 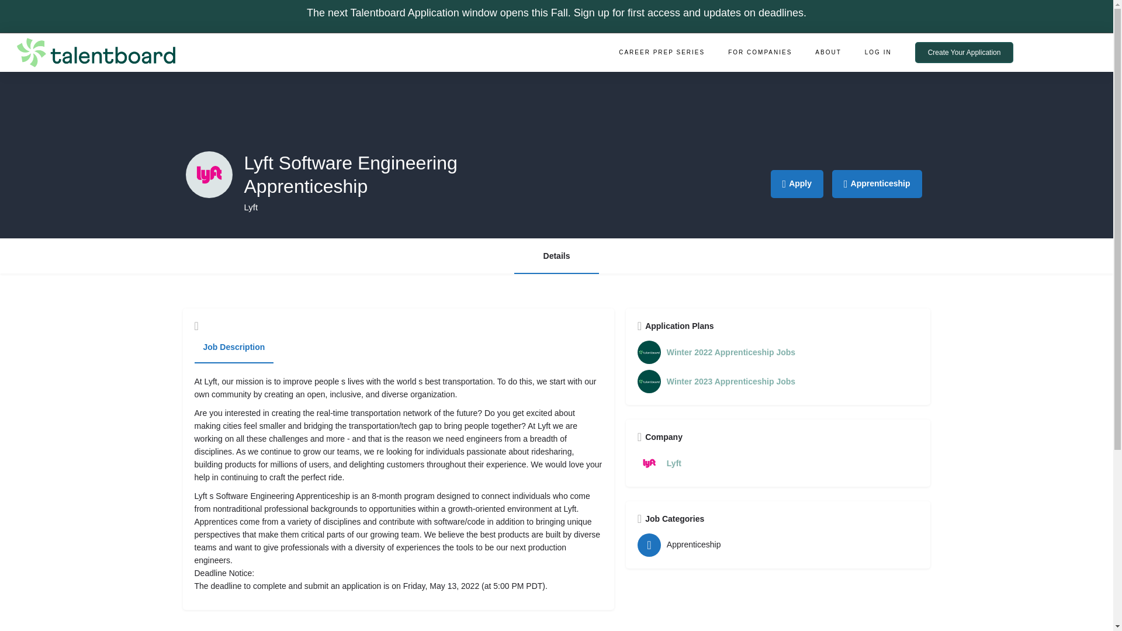 What do you see at coordinates (877, 183) in the screenshot?
I see `Apprenticeship` at bounding box center [877, 183].